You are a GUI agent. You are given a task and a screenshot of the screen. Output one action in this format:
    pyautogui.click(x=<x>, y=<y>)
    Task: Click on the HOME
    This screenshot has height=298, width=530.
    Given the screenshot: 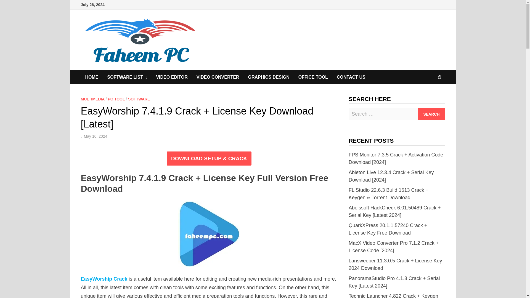 What is the action you would take?
    pyautogui.click(x=92, y=77)
    